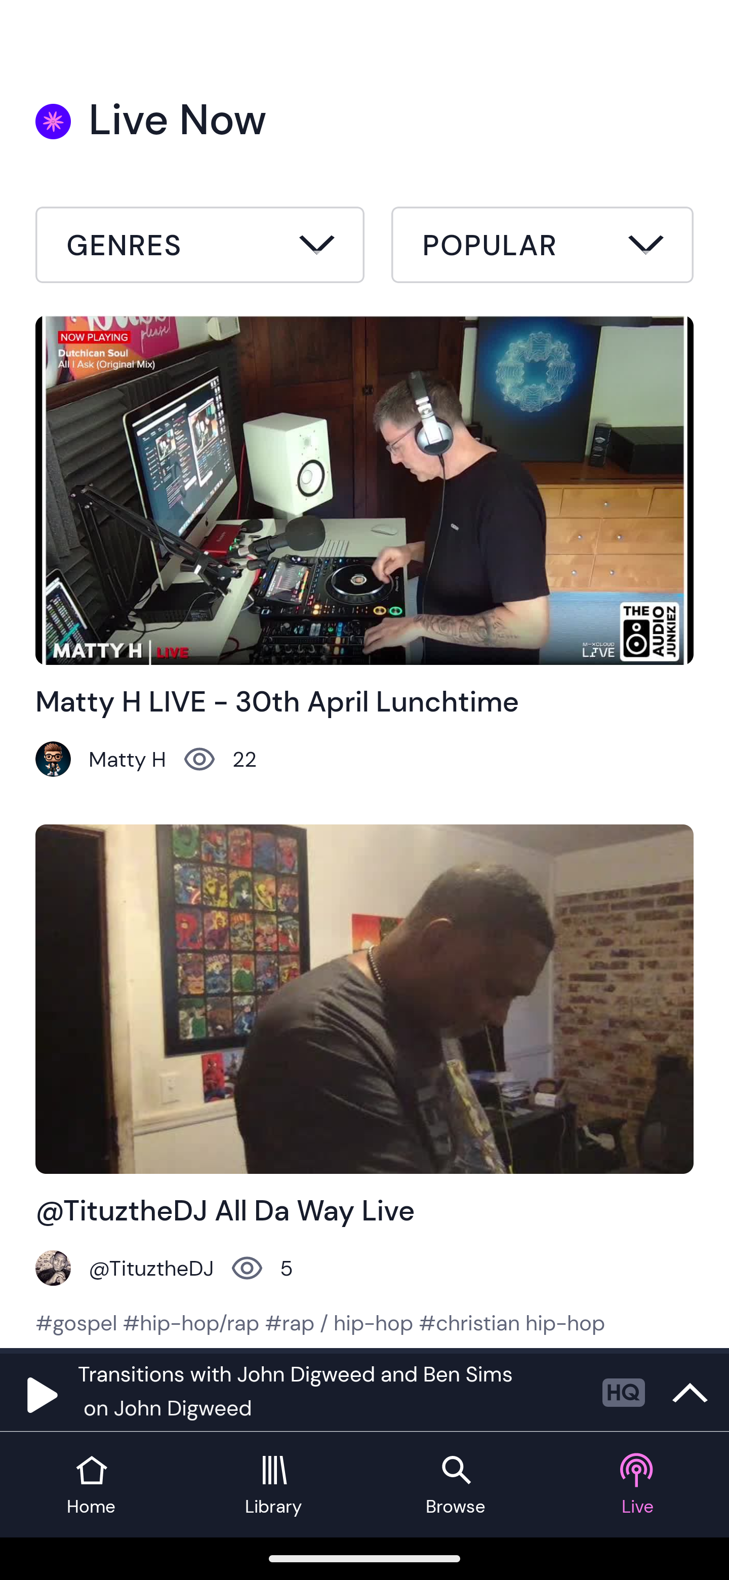 The width and height of the screenshot is (729, 1580). I want to click on Browse tab Browse, so click(456, 1485).